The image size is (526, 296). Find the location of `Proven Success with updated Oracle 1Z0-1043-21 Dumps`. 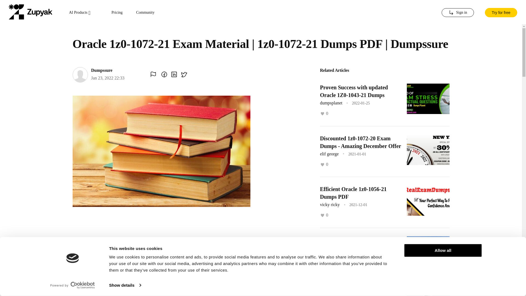

Proven Success with updated Oracle 1Z0-1043-21 Dumps is located at coordinates (354, 91).